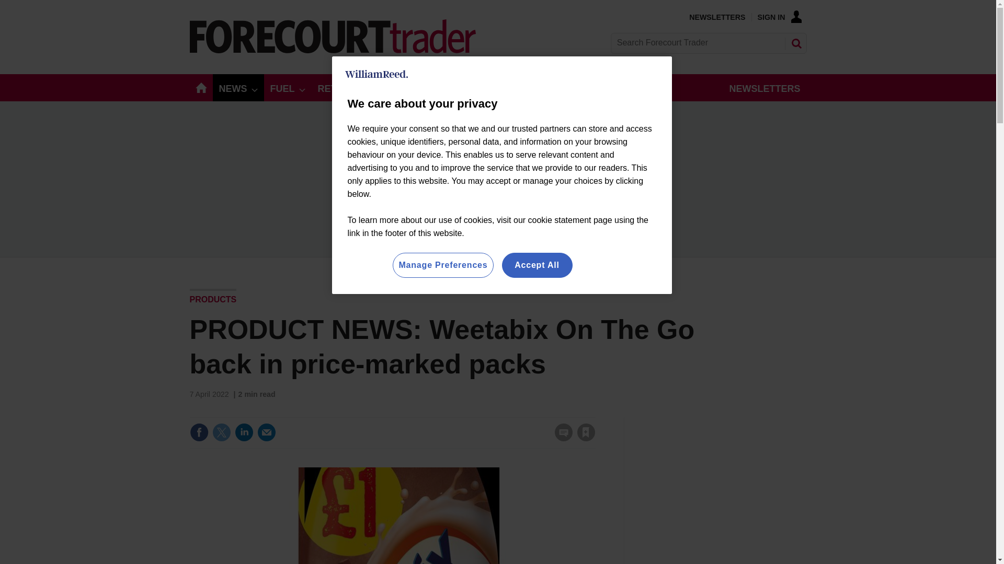  Describe the element at coordinates (221, 432) in the screenshot. I see `Share this on Twitter` at that location.